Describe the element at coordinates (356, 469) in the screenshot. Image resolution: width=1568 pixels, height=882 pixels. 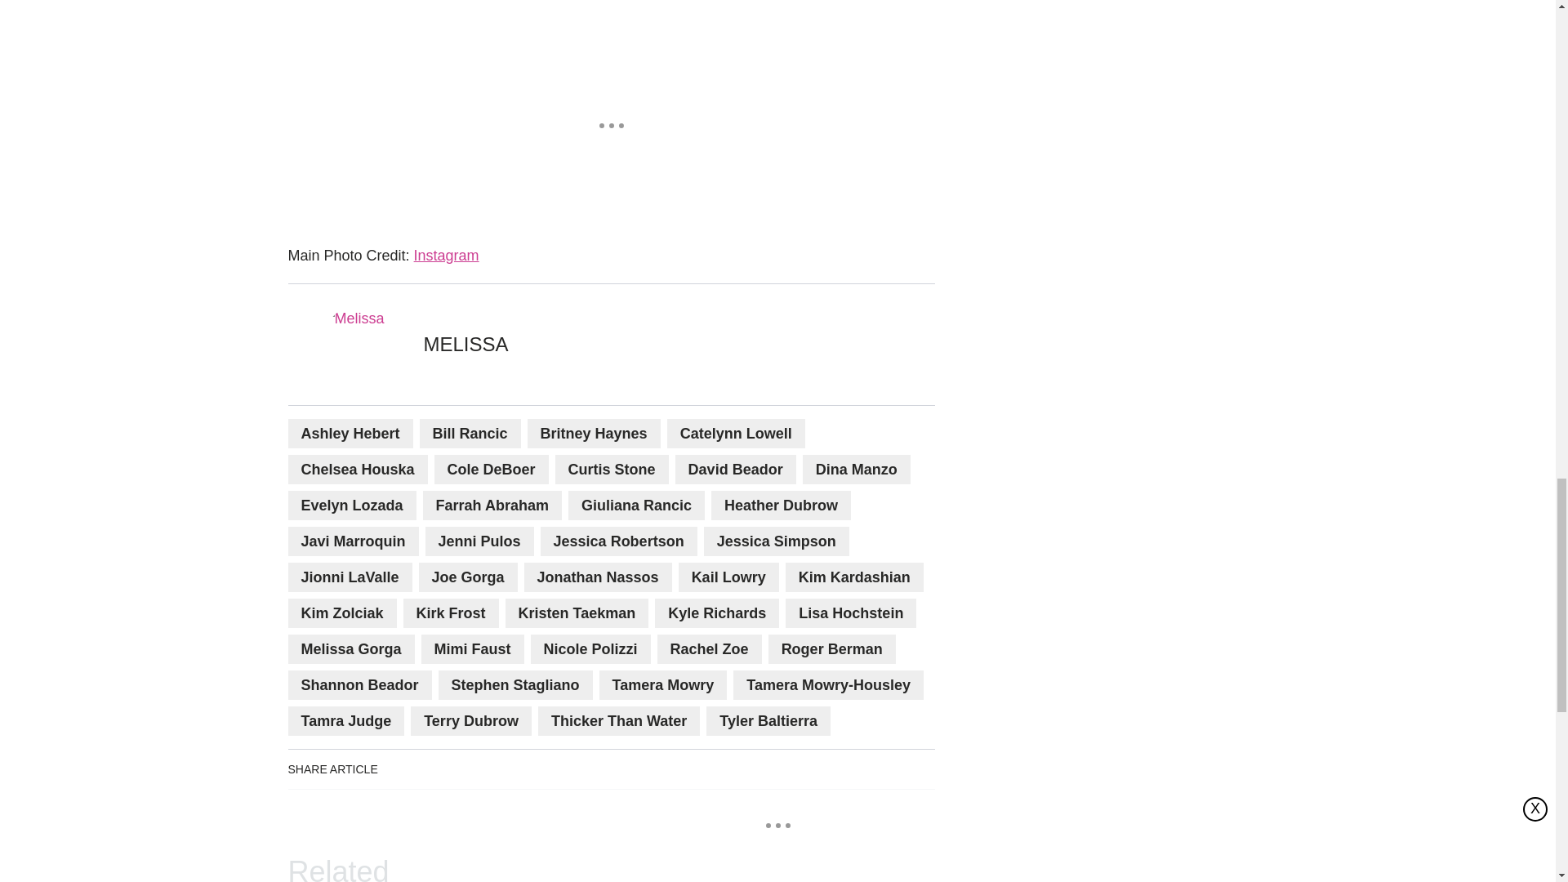
I see `Chelsea Houska` at that location.